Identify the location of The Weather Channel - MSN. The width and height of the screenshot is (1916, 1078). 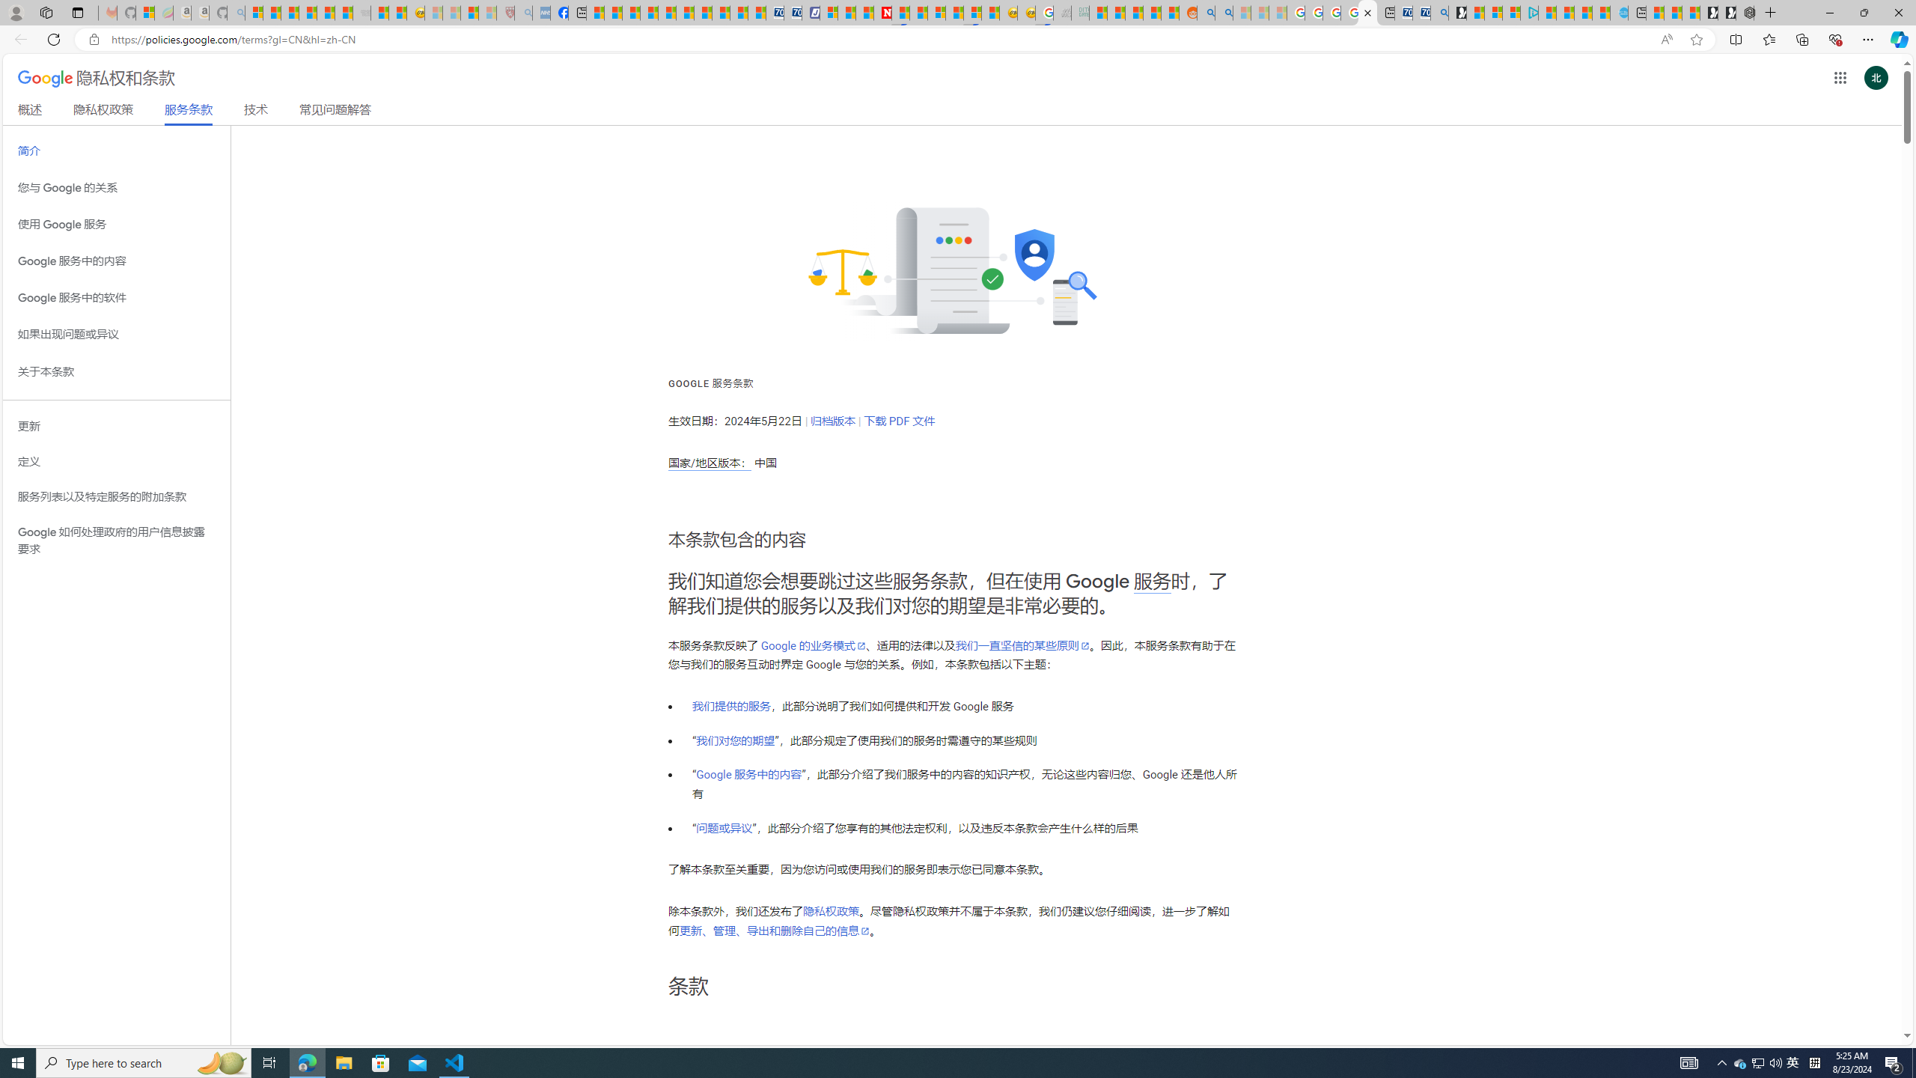
(289, 13).